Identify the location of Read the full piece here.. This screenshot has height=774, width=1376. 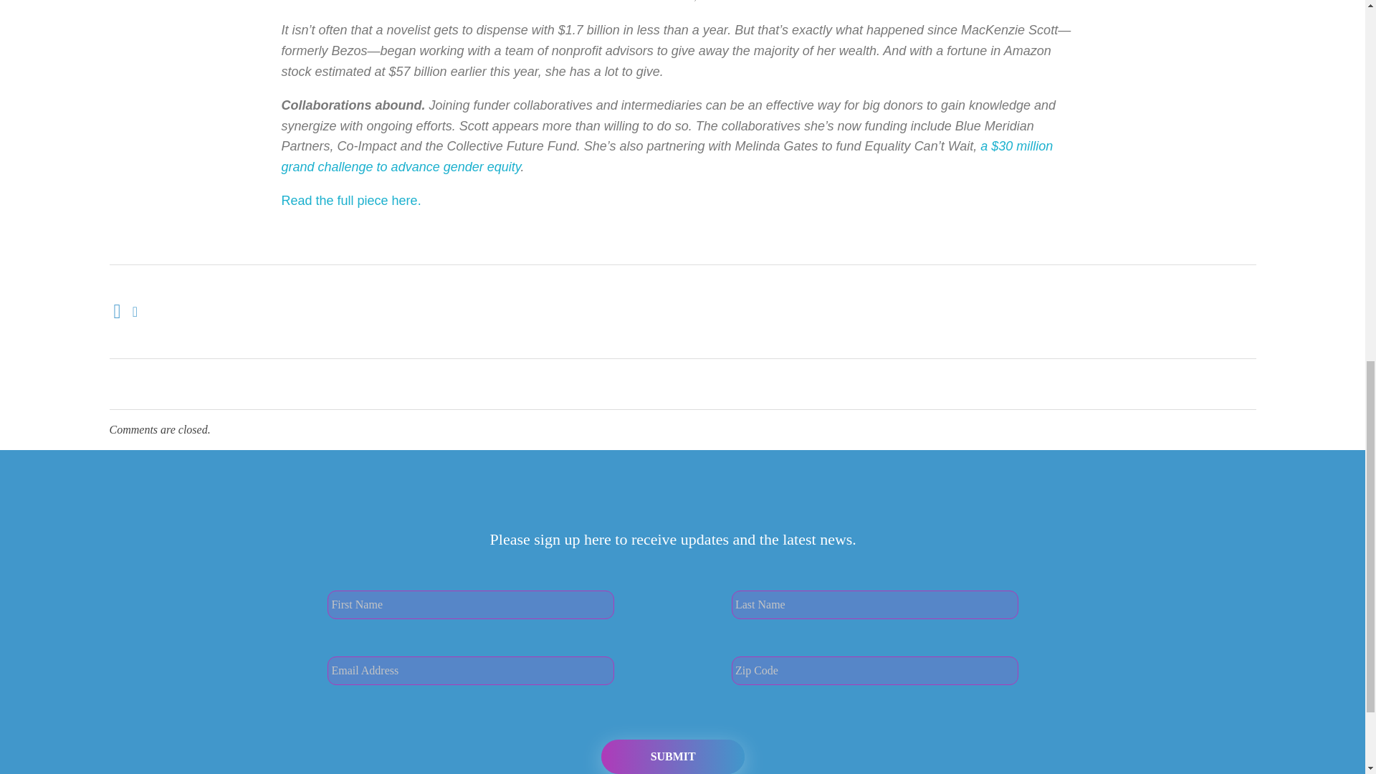
(350, 89).